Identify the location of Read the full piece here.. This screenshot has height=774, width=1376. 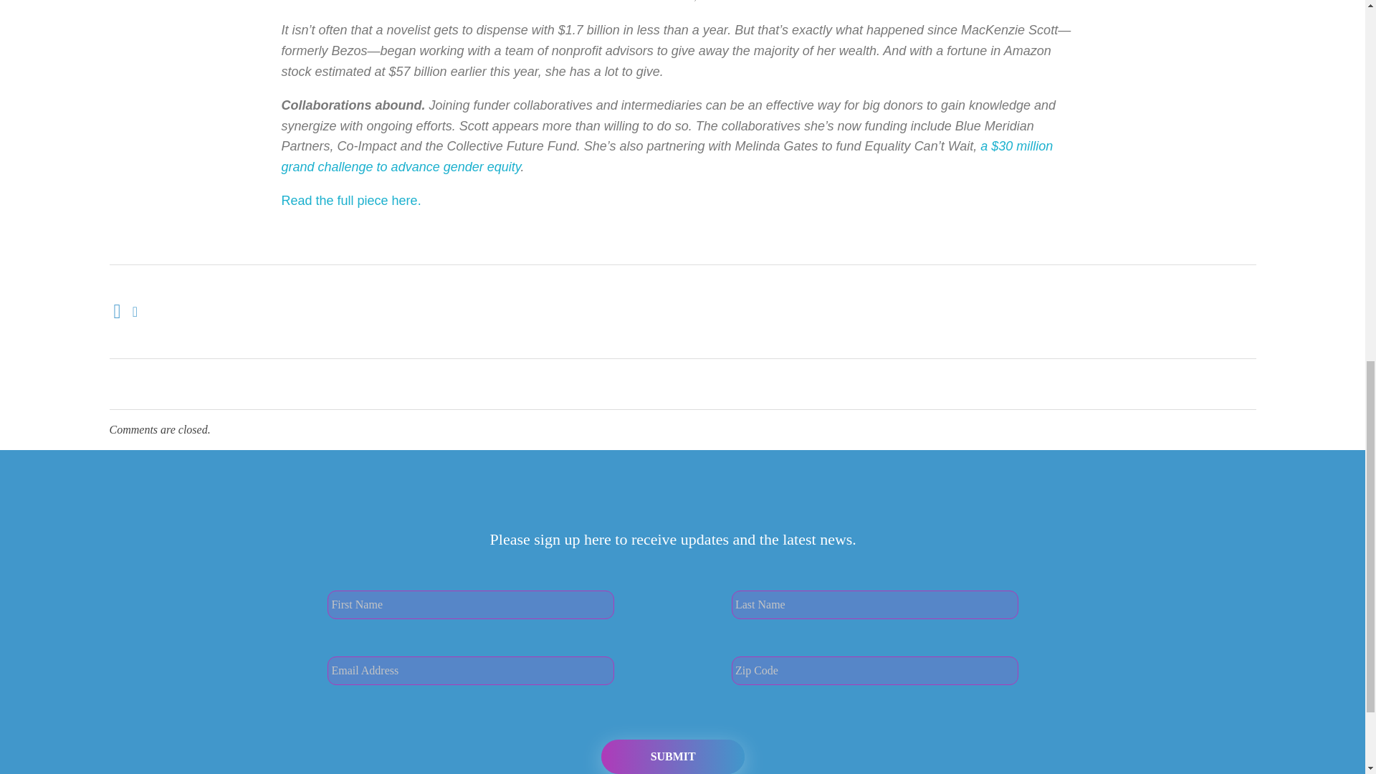
(350, 89).